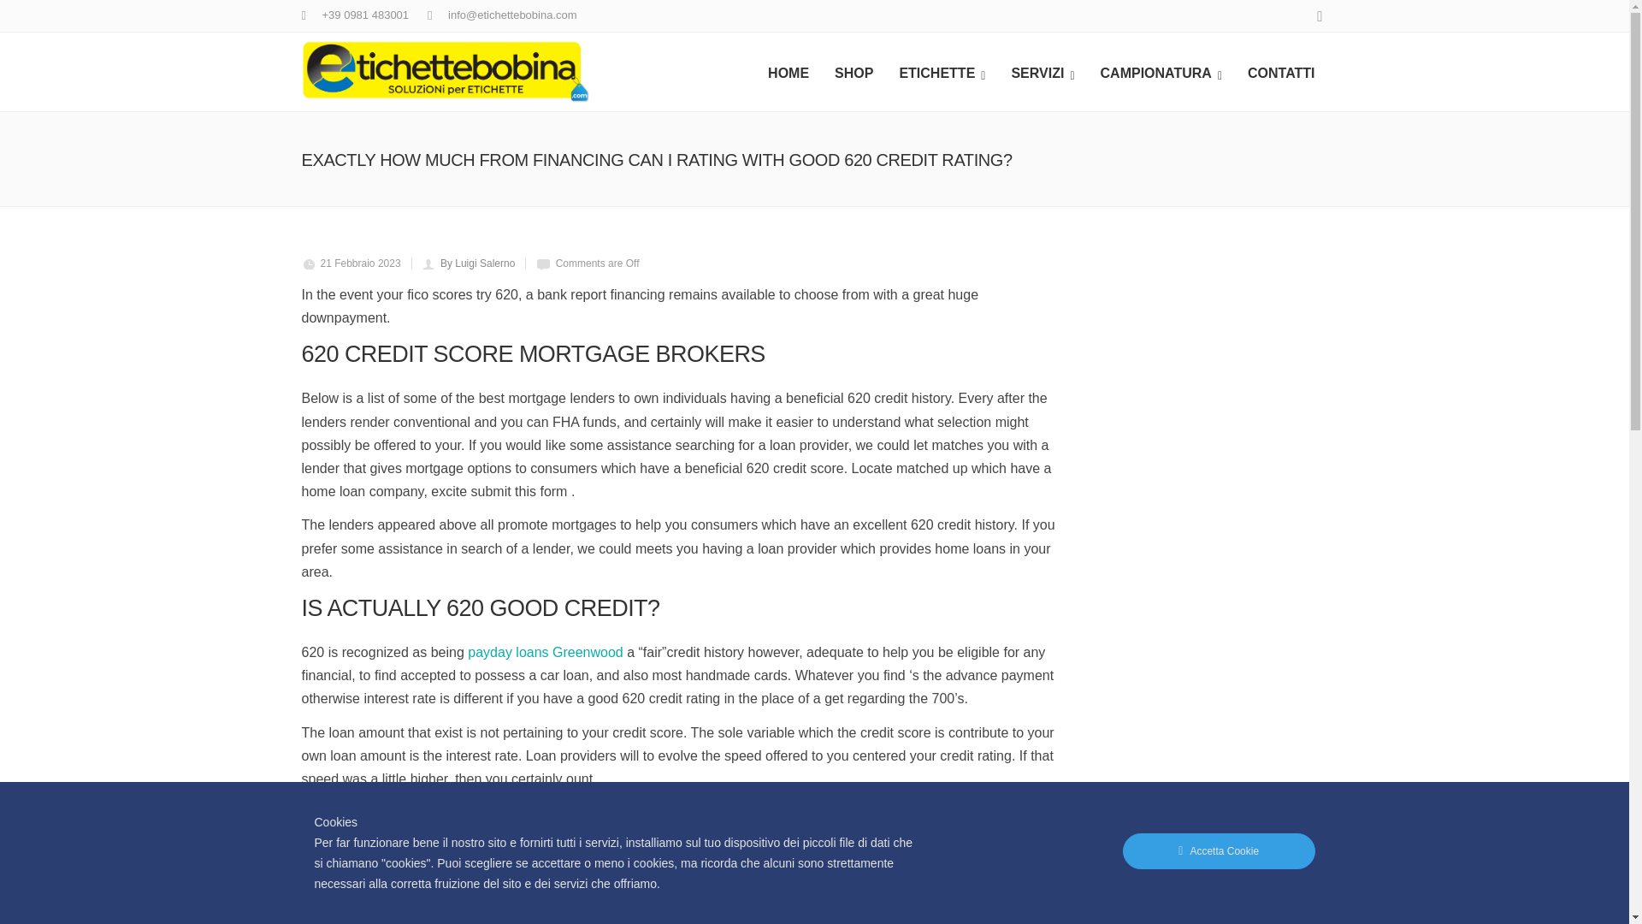  Describe the element at coordinates (477, 264) in the screenshot. I see `By Luigi Salerno` at that location.